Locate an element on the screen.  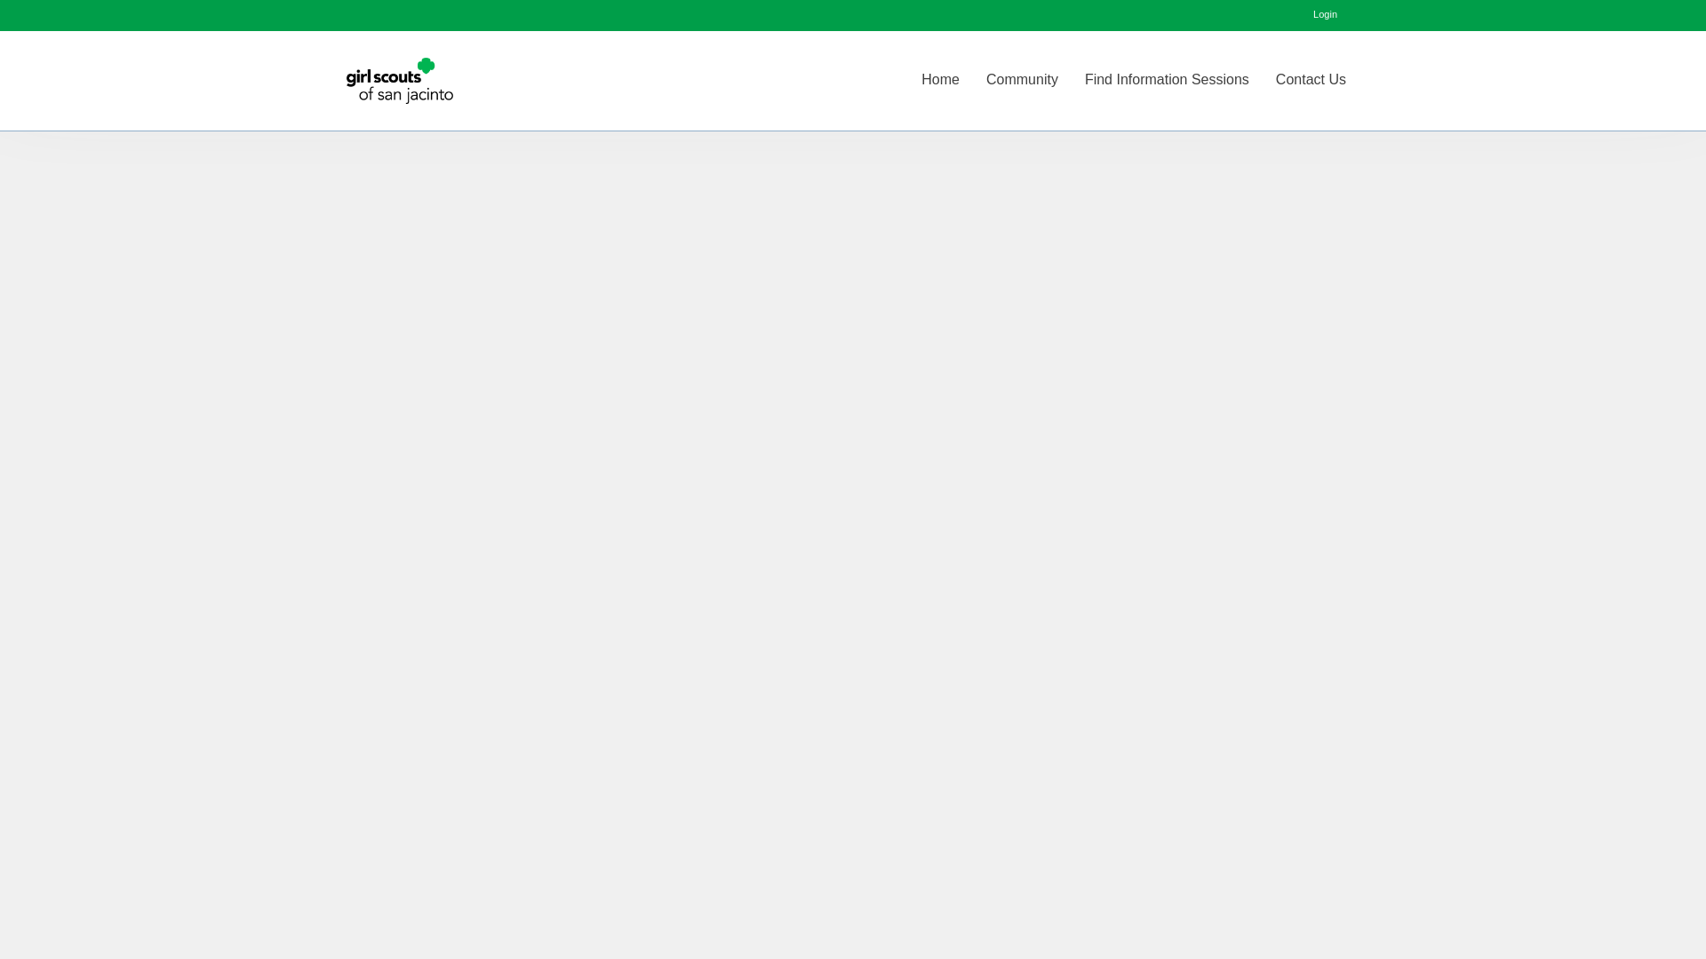
Home is located at coordinates (940, 79).